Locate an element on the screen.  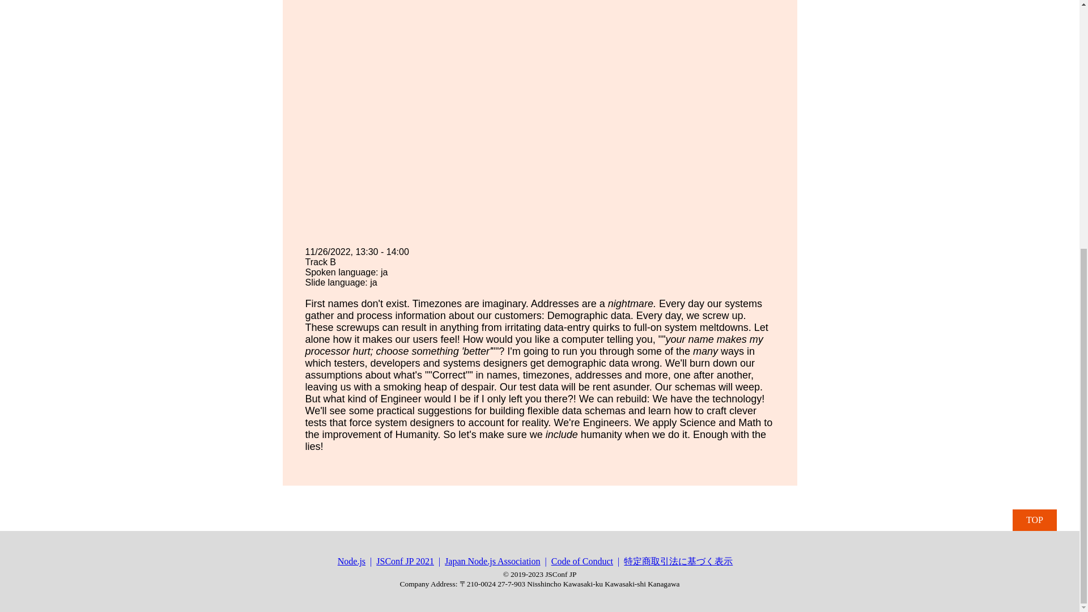
Japan Node.js Association is located at coordinates (498, 562).